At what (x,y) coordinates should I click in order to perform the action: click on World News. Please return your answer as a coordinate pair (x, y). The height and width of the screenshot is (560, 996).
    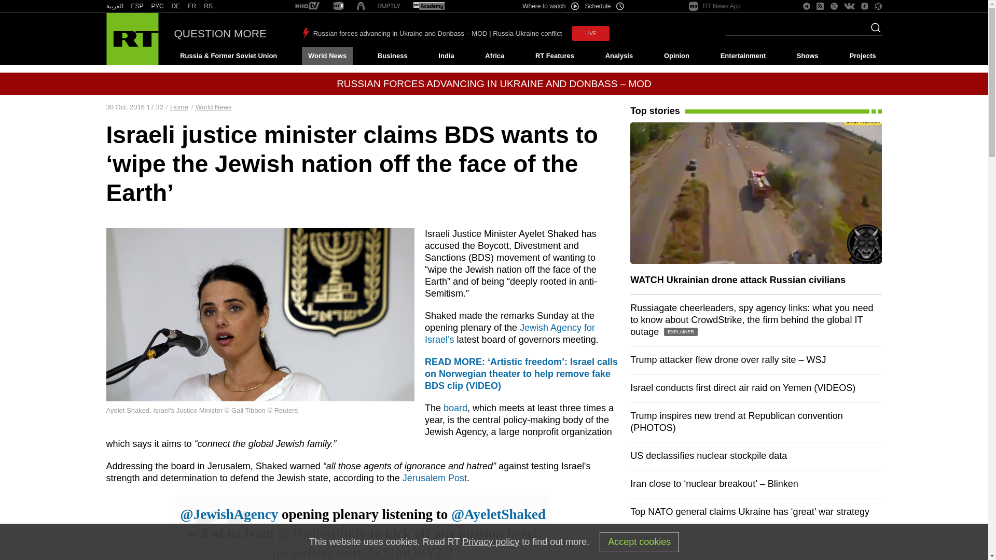
    Looking at the image, I should click on (327, 56).